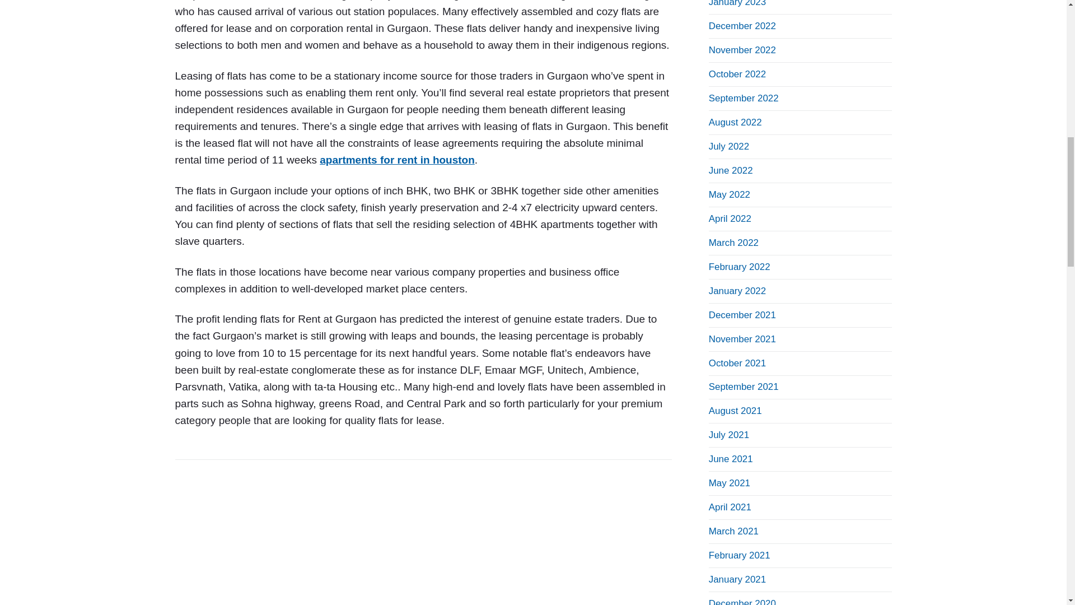  What do you see at coordinates (735, 122) in the screenshot?
I see `August 2022` at bounding box center [735, 122].